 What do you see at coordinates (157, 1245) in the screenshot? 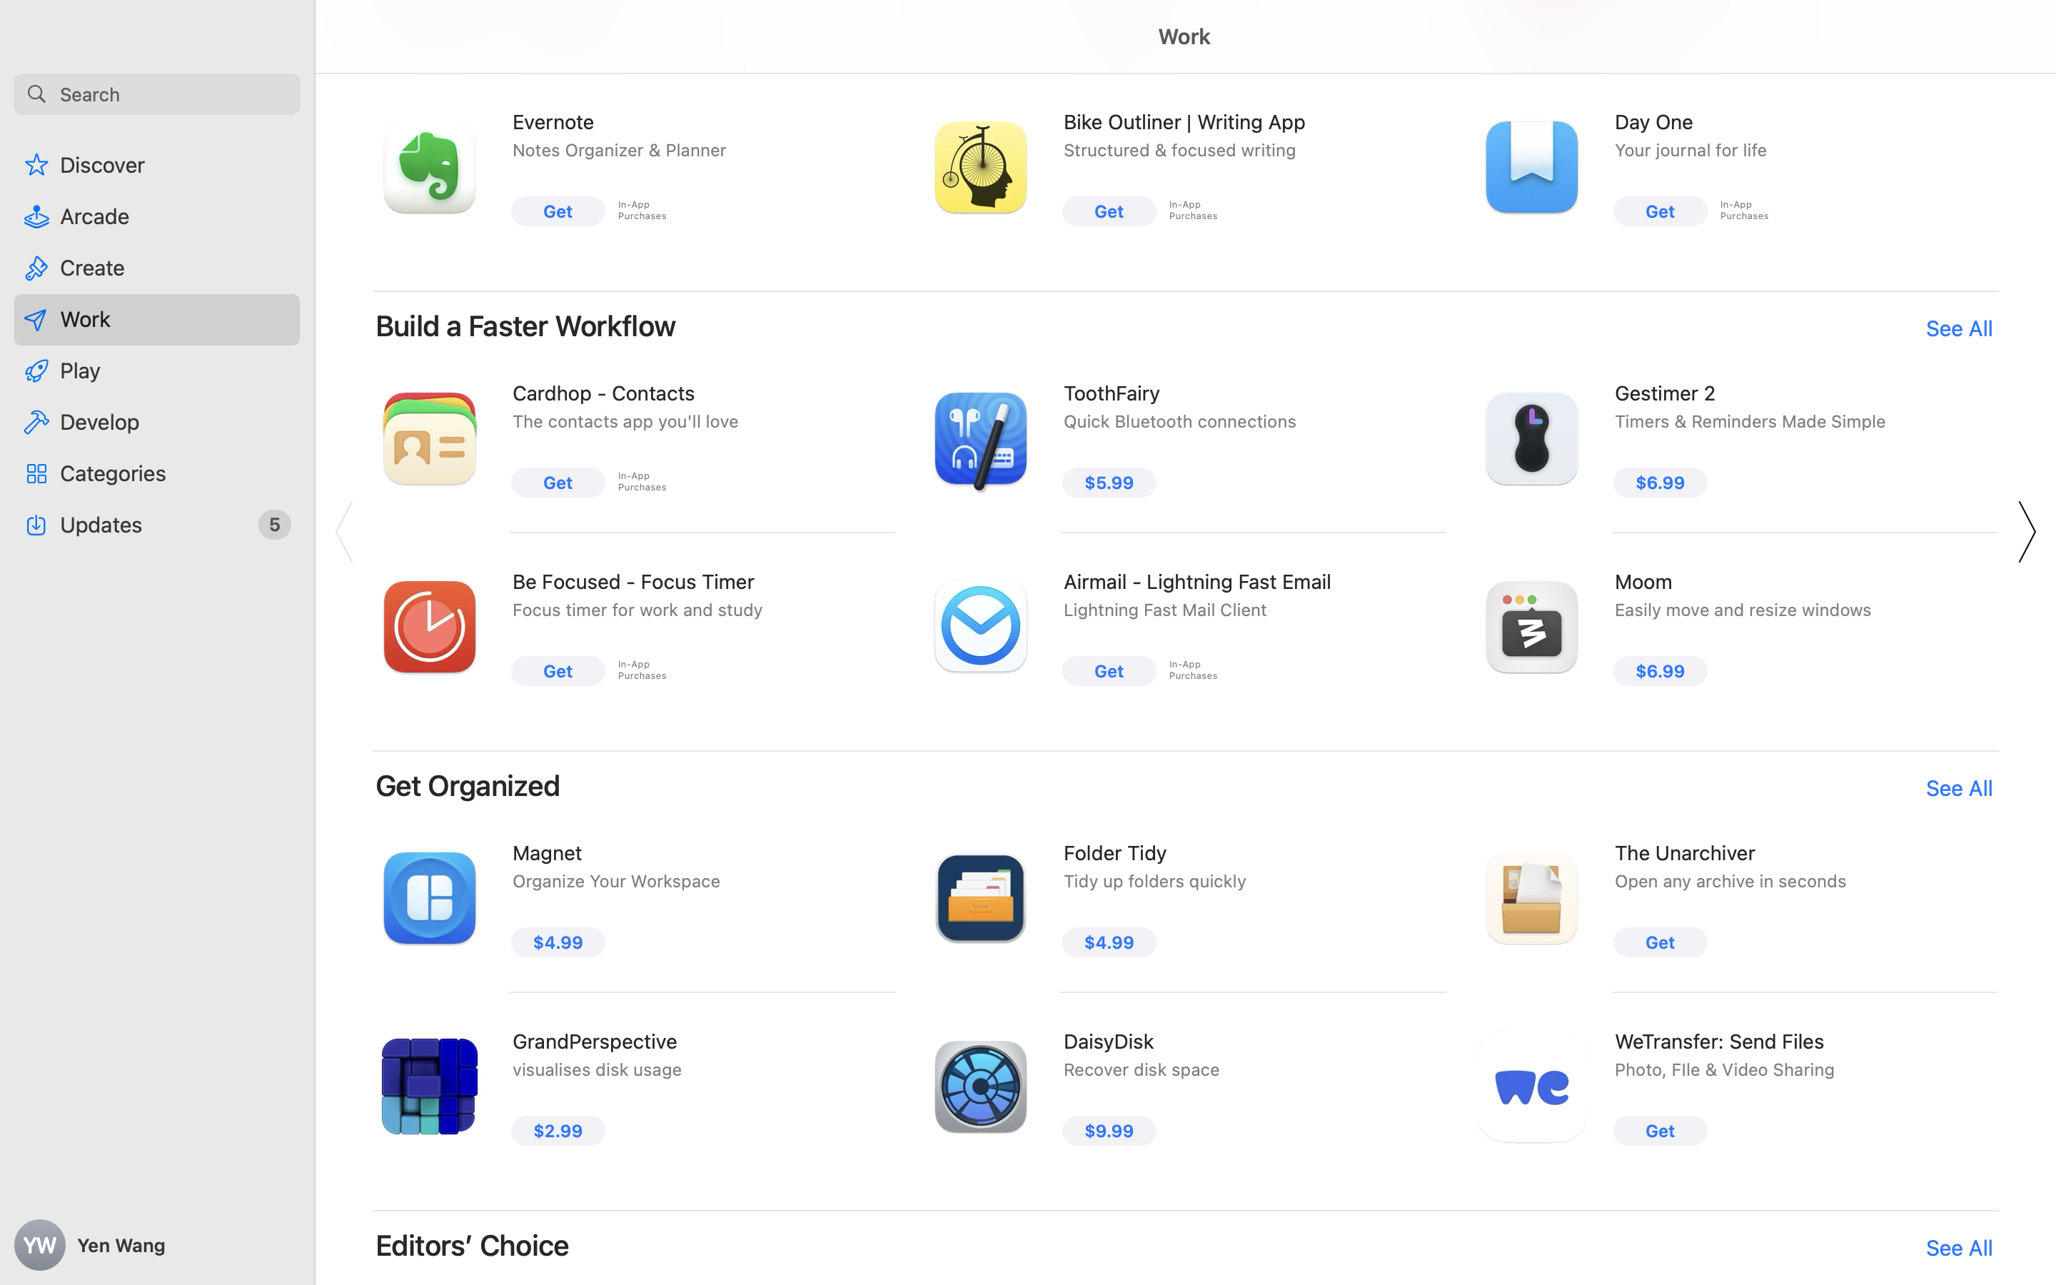
I see `Yen Wang` at bounding box center [157, 1245].